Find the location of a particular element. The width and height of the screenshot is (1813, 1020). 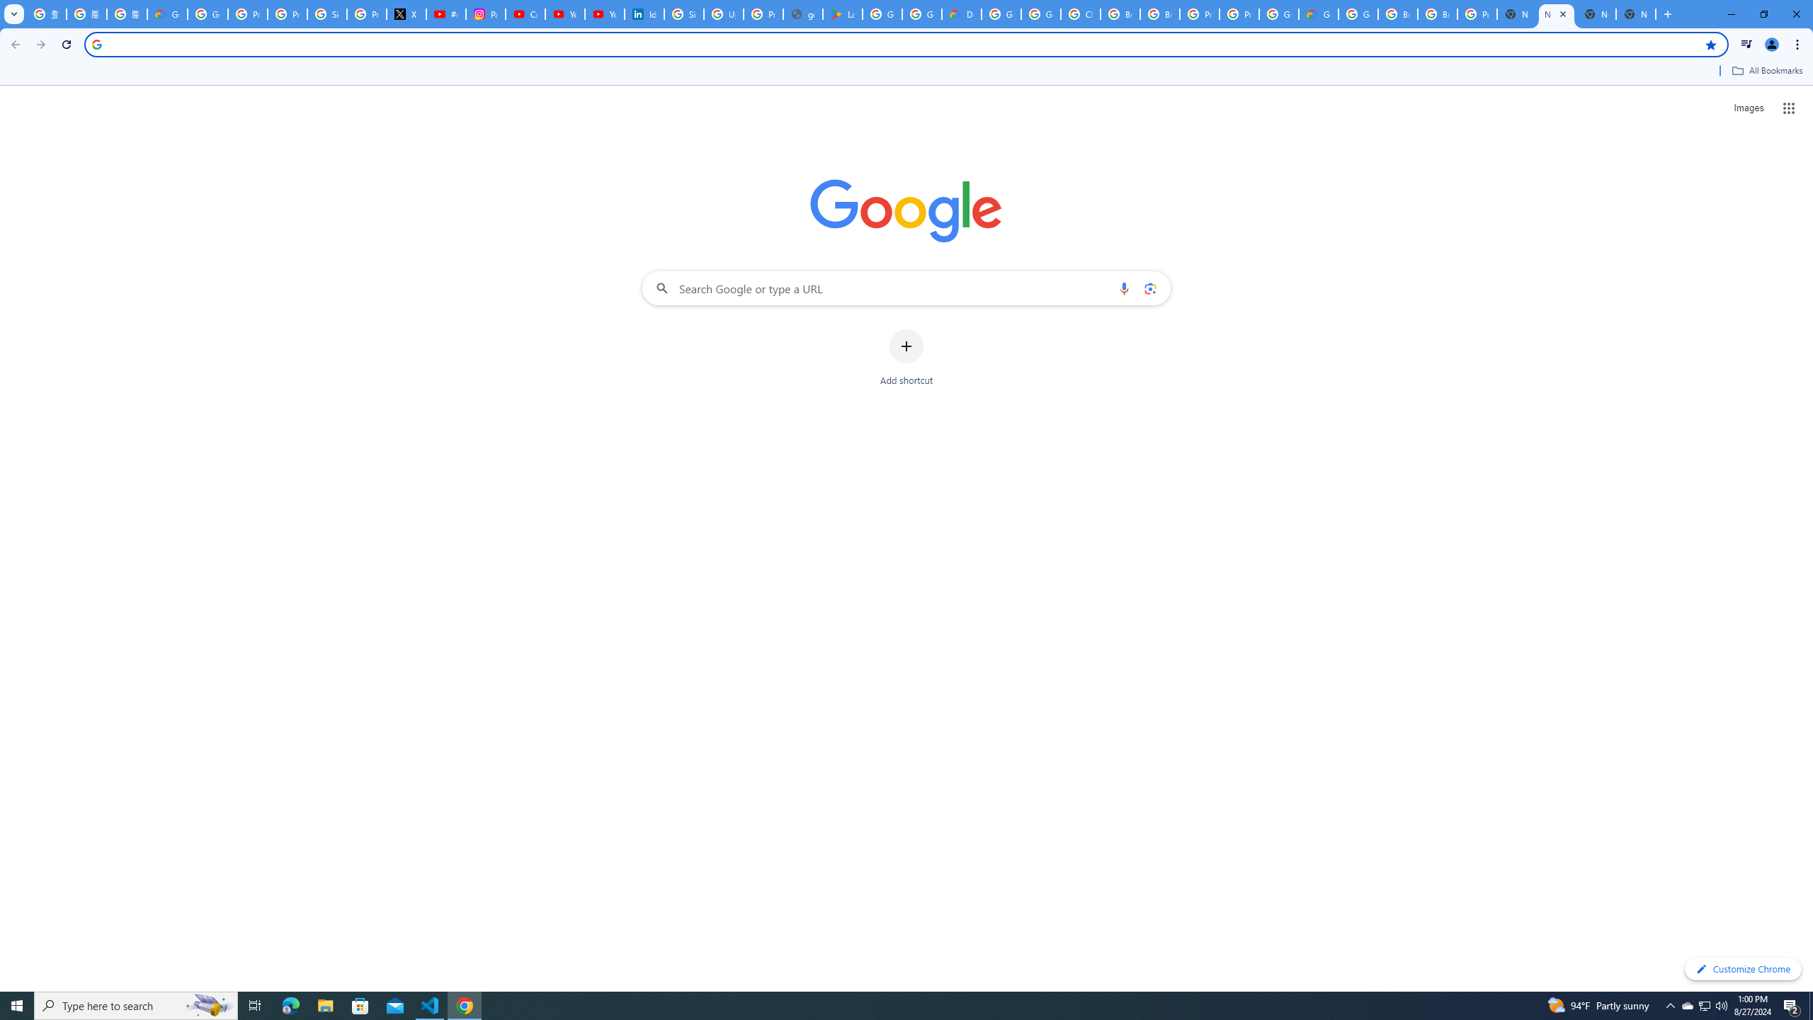

New Tab is located at coordinates (1516, 14).